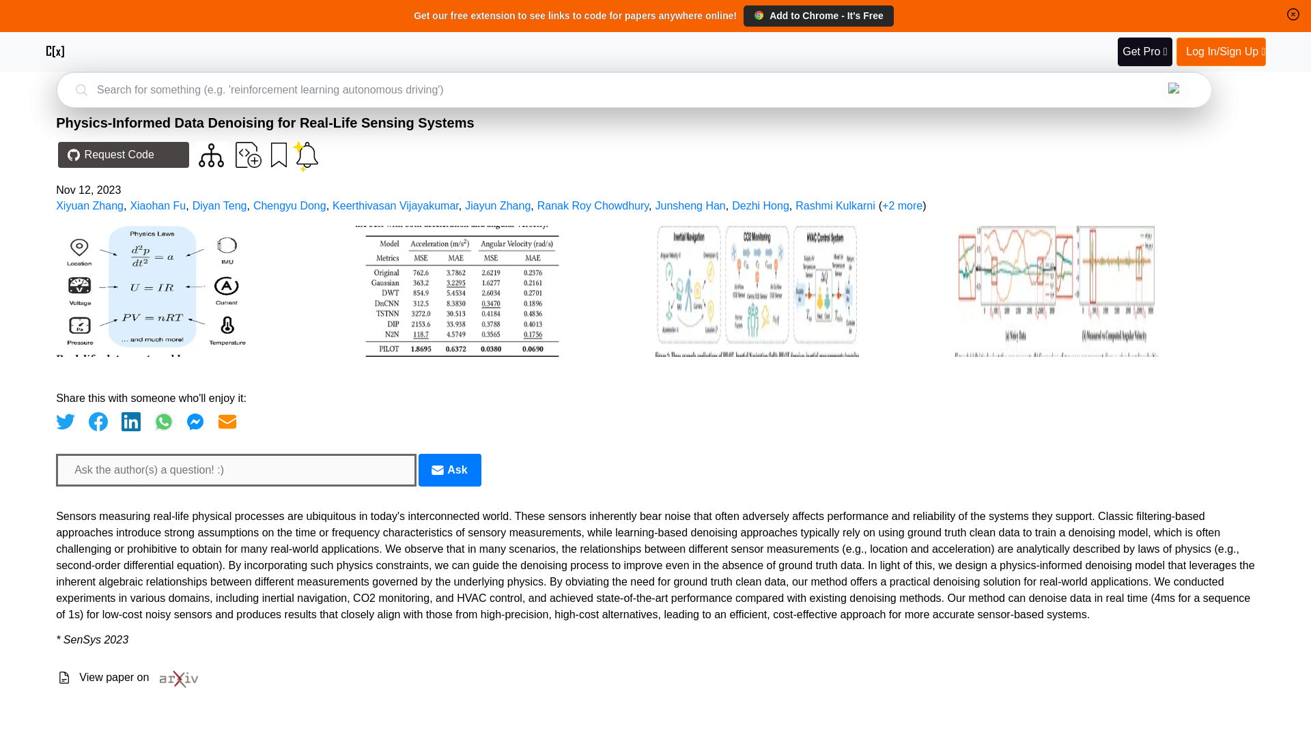  Describe the element at coordinates (212, 155) in the screenshot. I see `View code for similar papers` at that location.